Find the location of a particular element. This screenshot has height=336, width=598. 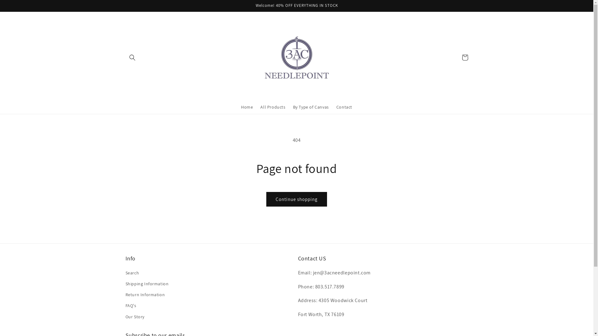

Search is located at coordinates (132, 274).